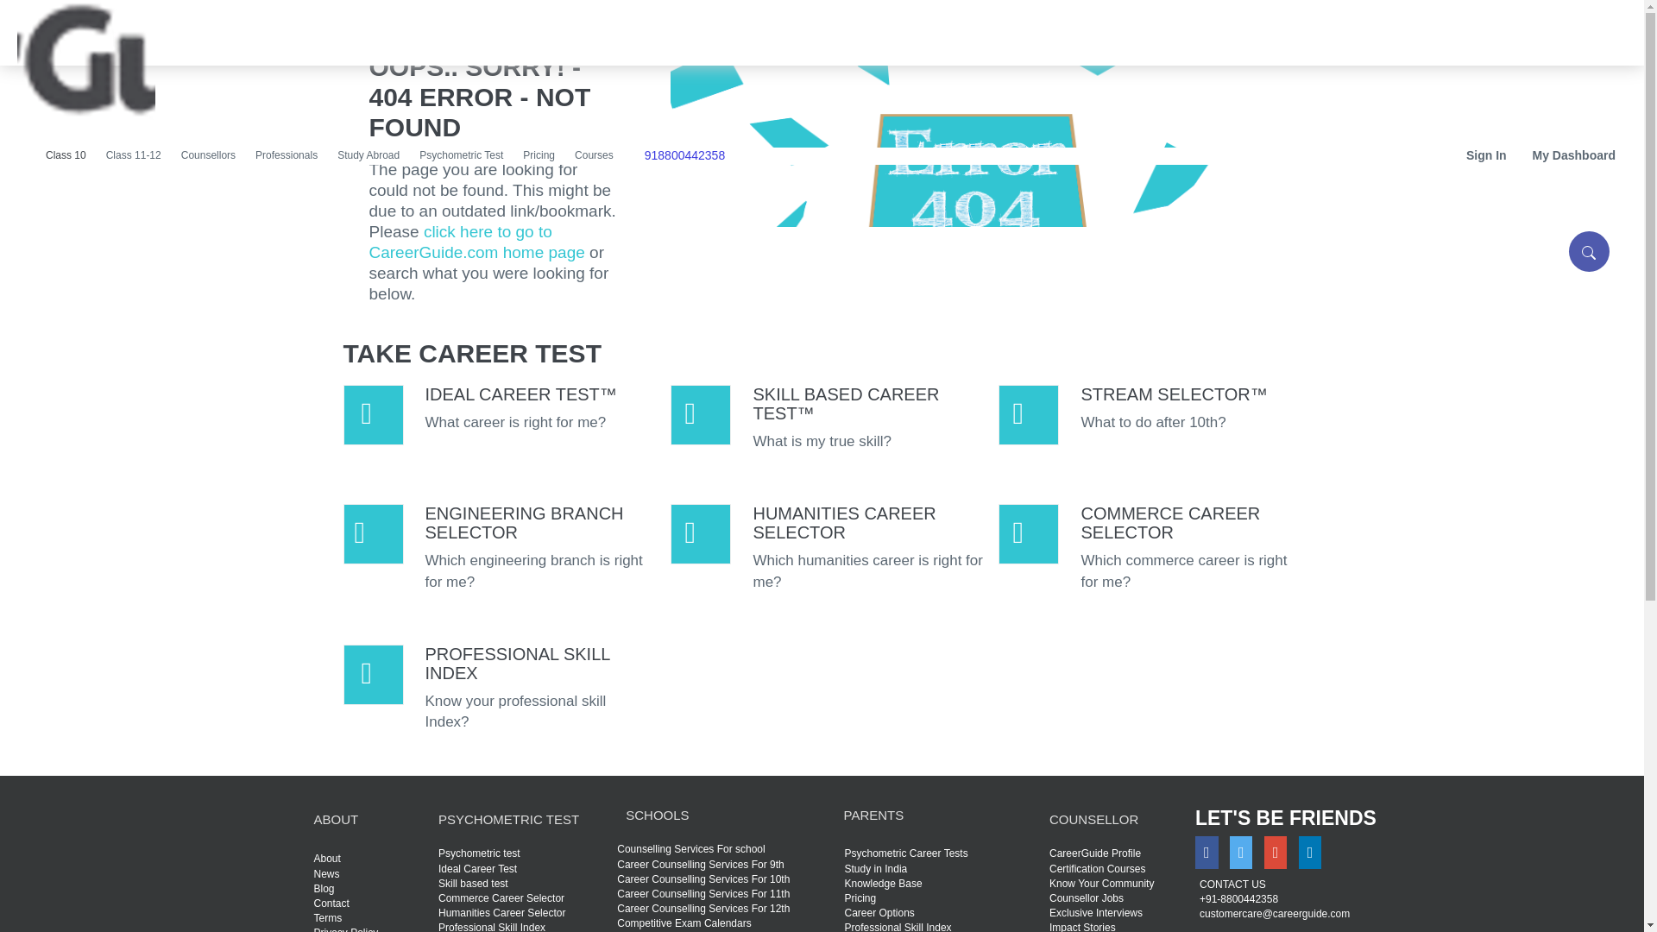 This screenshot has width=1657, height=932. What do you see at coordinates (135, 155) in the screenshot?
I see `Class 11-12` at bounding box center [135, 155].